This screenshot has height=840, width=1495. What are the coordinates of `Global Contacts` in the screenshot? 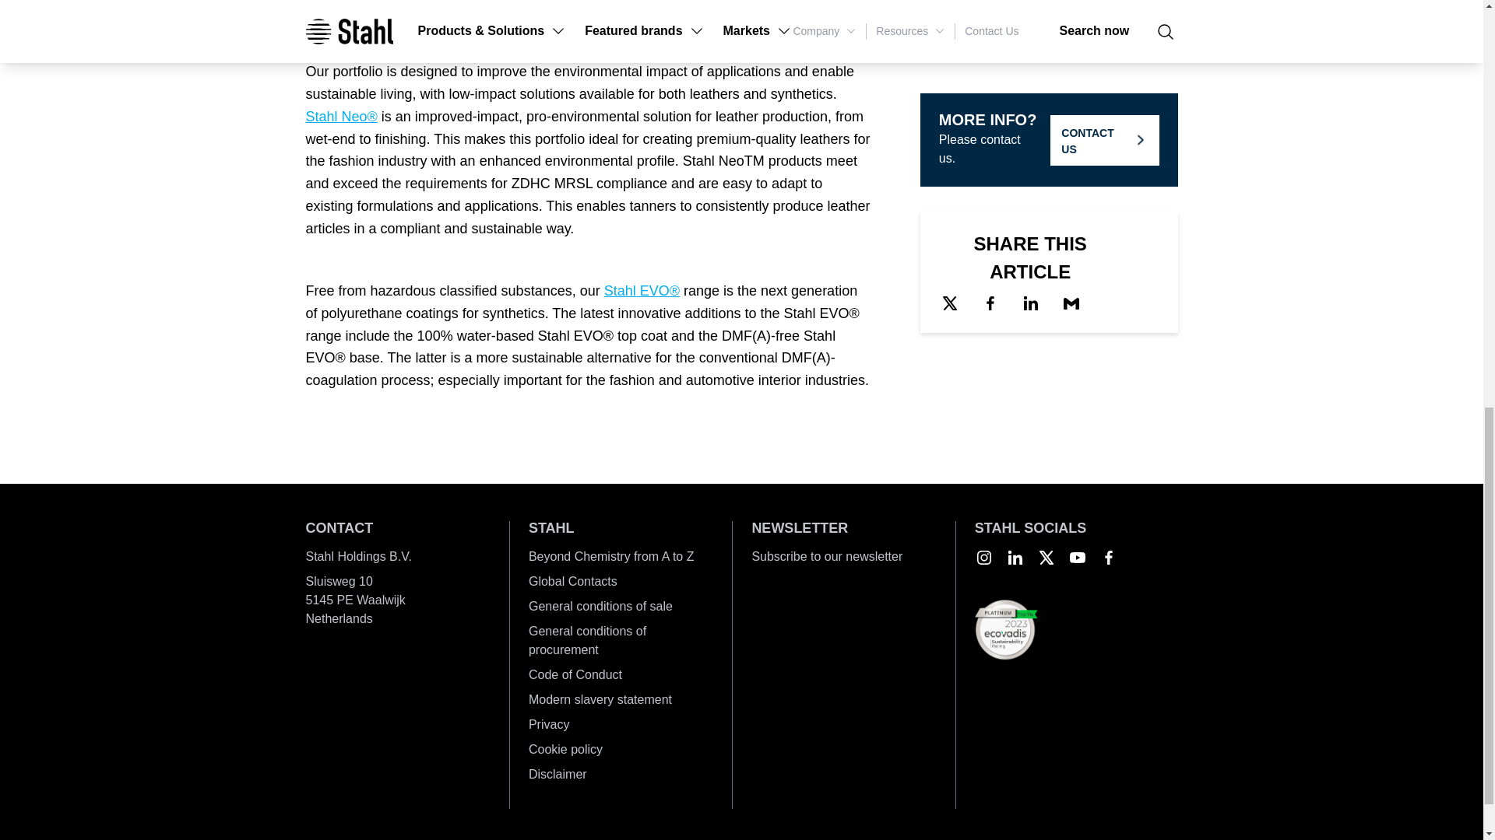 It's located at (621, 582).